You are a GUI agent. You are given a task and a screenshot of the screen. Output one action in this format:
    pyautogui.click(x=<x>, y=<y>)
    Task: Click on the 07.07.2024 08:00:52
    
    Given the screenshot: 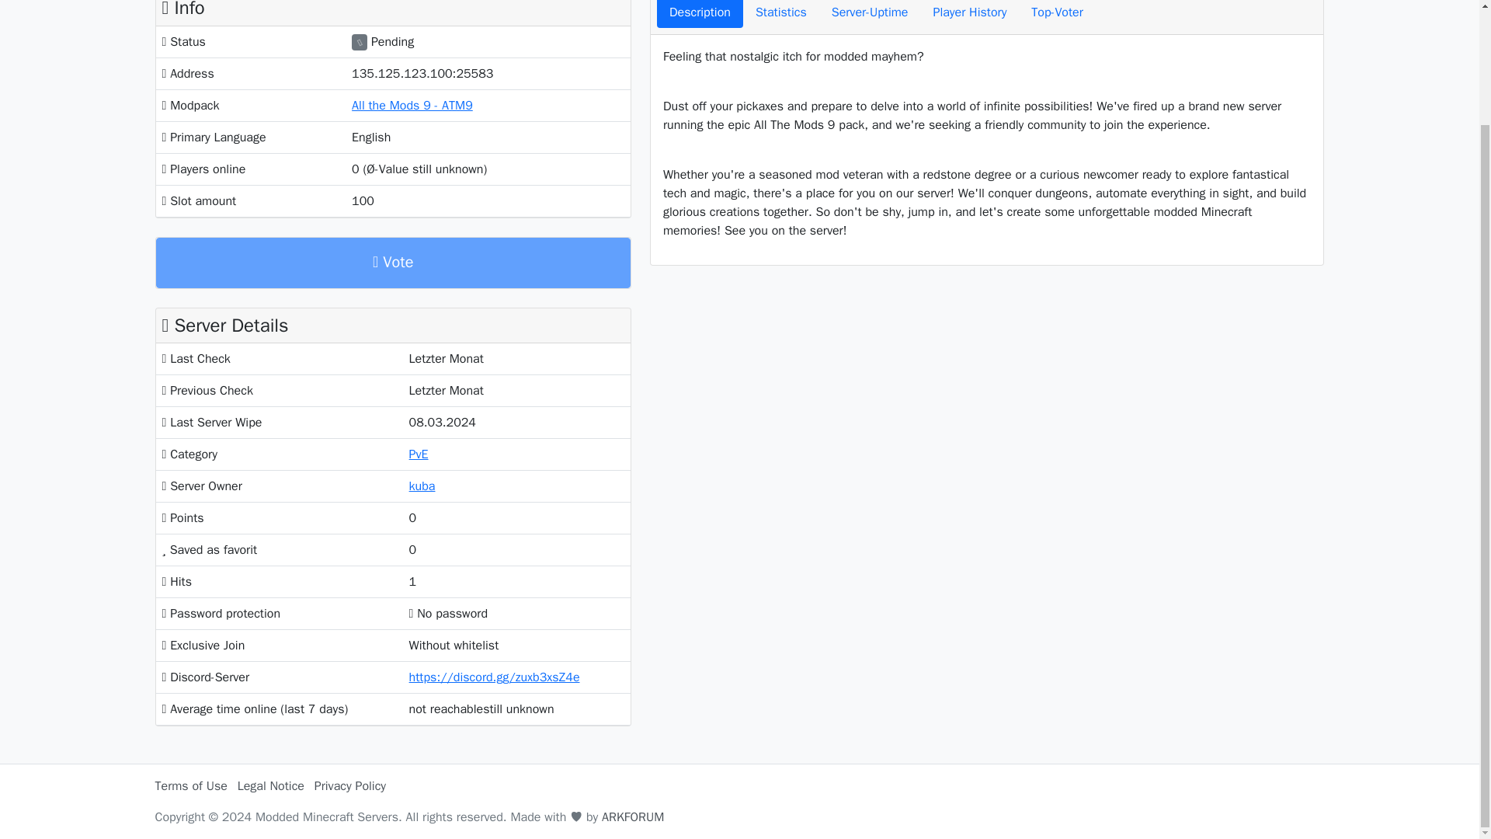 What is the action you would take?
    pyautogui.click(x=516, y=359)
    